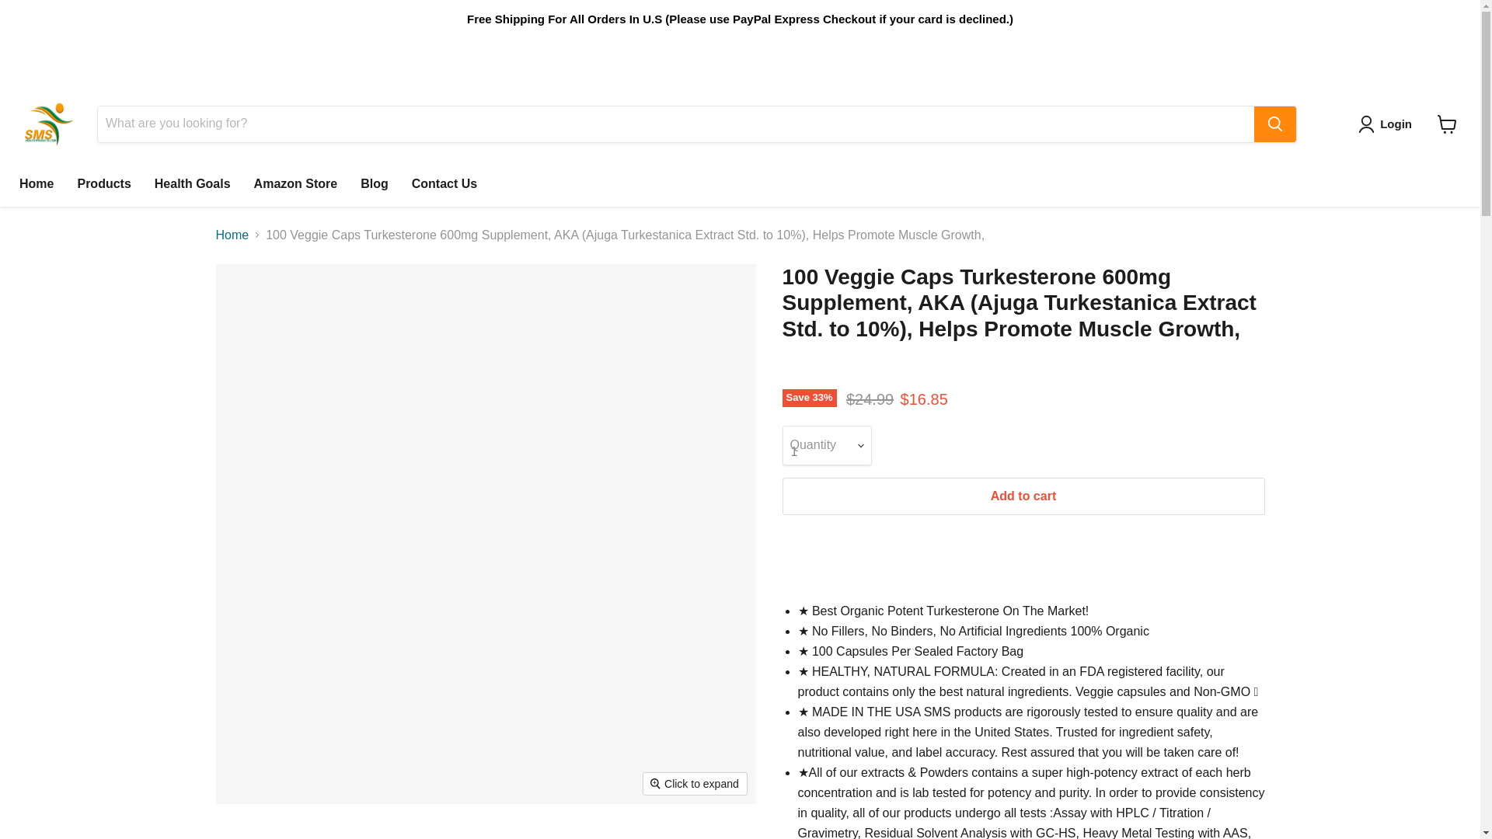 This screenshot has width=1492, height=839. Describe the element at coordinates (36, 184) in the screenshot. I see `Home` at that location.